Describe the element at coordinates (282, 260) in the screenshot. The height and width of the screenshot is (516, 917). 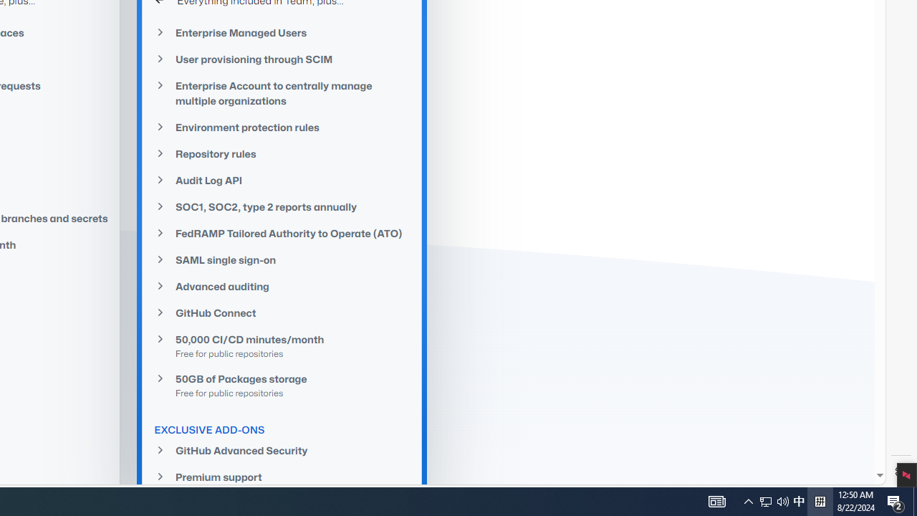
I see `SAML single sign-on` at that location.